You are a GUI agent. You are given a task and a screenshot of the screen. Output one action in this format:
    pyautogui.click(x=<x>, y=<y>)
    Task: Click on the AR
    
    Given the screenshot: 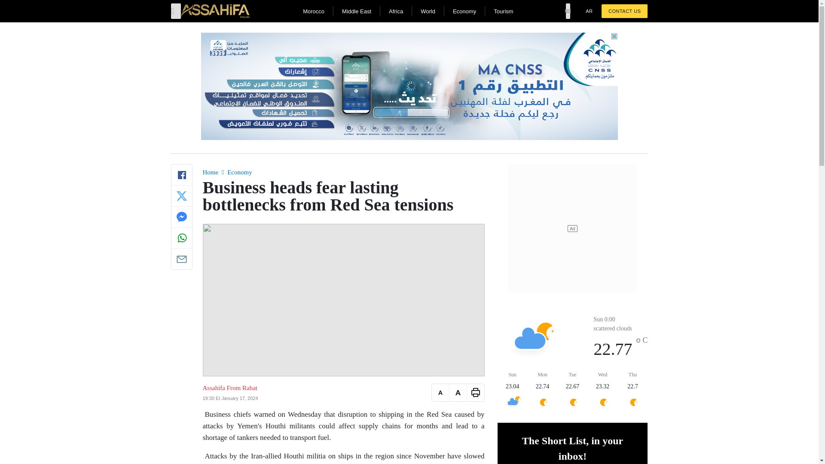 What is the action you would take?
    pyautogui.click(x=589, y=11)
    